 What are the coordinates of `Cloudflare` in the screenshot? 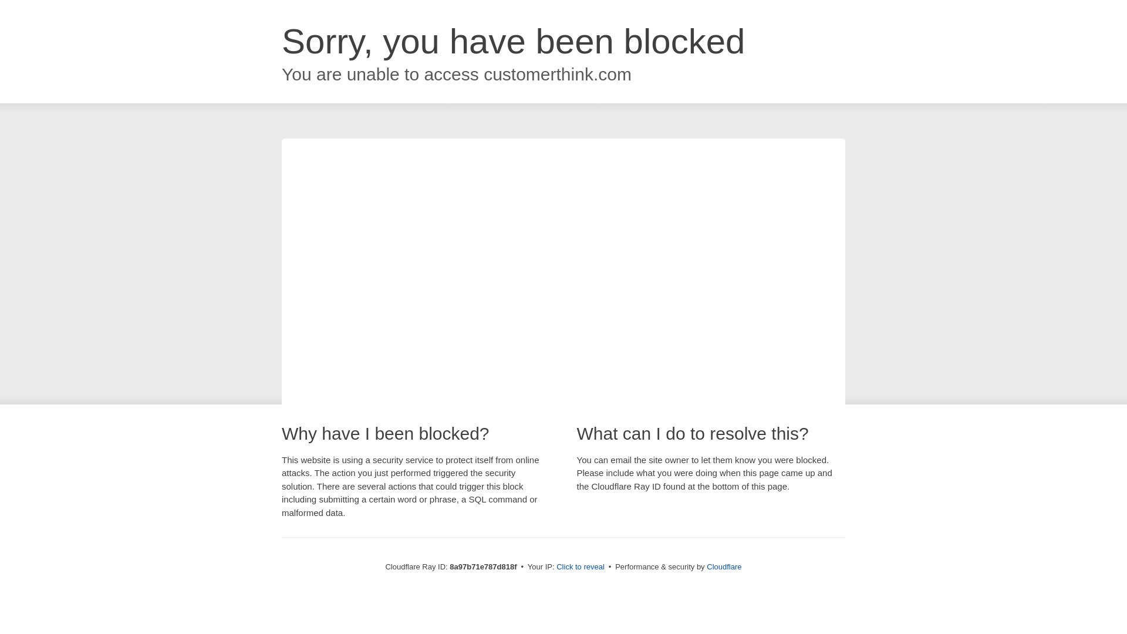 It's located at (724, 566).